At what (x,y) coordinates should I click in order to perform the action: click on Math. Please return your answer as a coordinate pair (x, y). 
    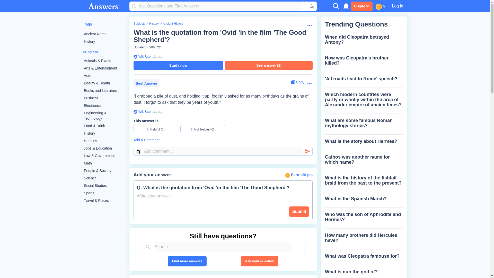
    Looking at the image, I should click on (104, 163).